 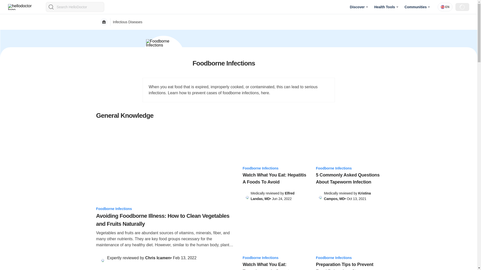 What do you see at coordinates (445, 7) in the screenshot?
I see `EN` at bounding box center [445, 7].